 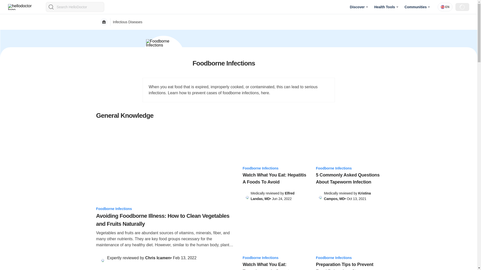 What do you see at coordinates (445, 7) in the screenshot?
I see `EN` at bounding box center [445, 7].